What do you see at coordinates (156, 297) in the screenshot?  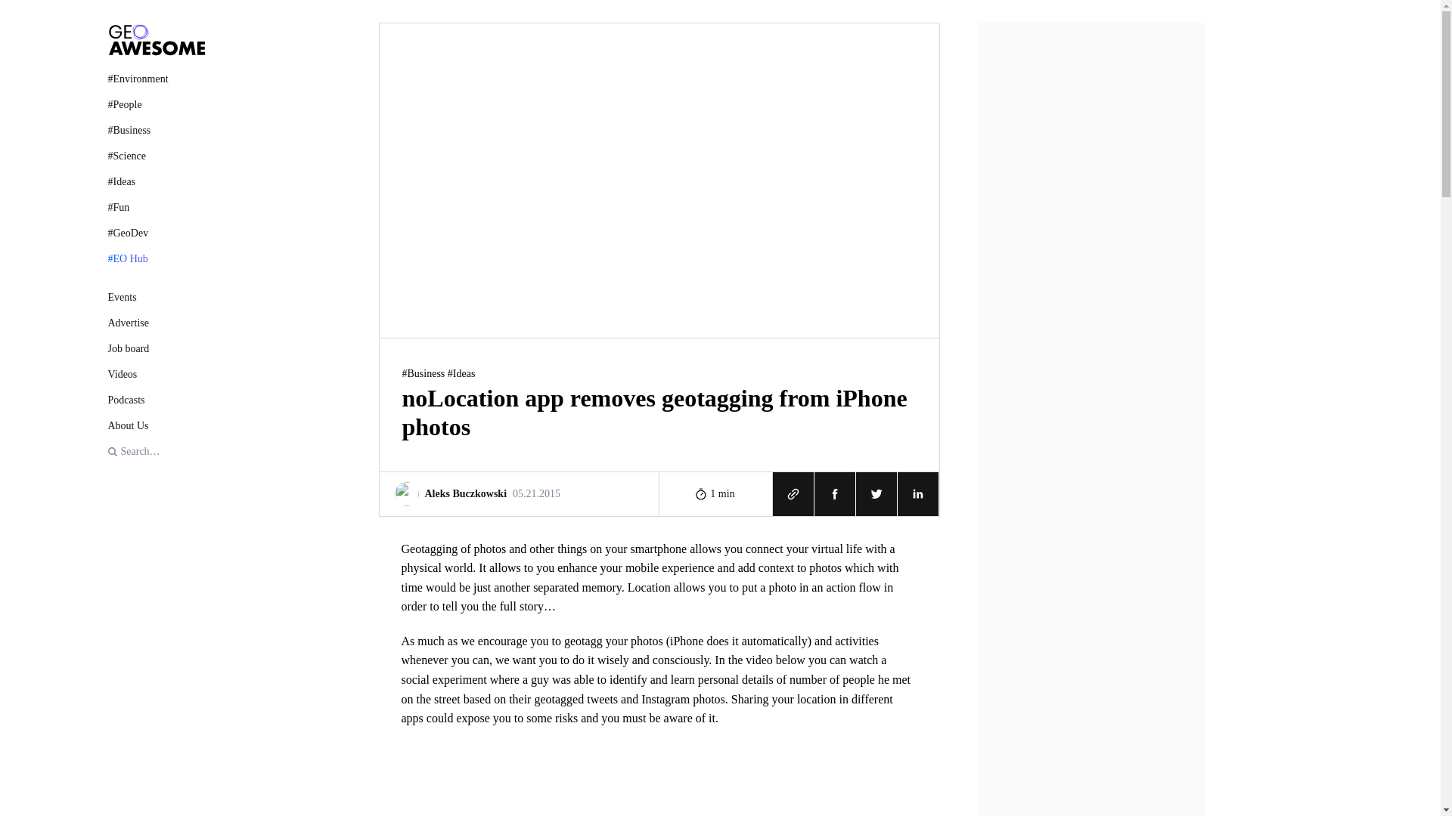 I see `Events` at bounding box center [156, 297].